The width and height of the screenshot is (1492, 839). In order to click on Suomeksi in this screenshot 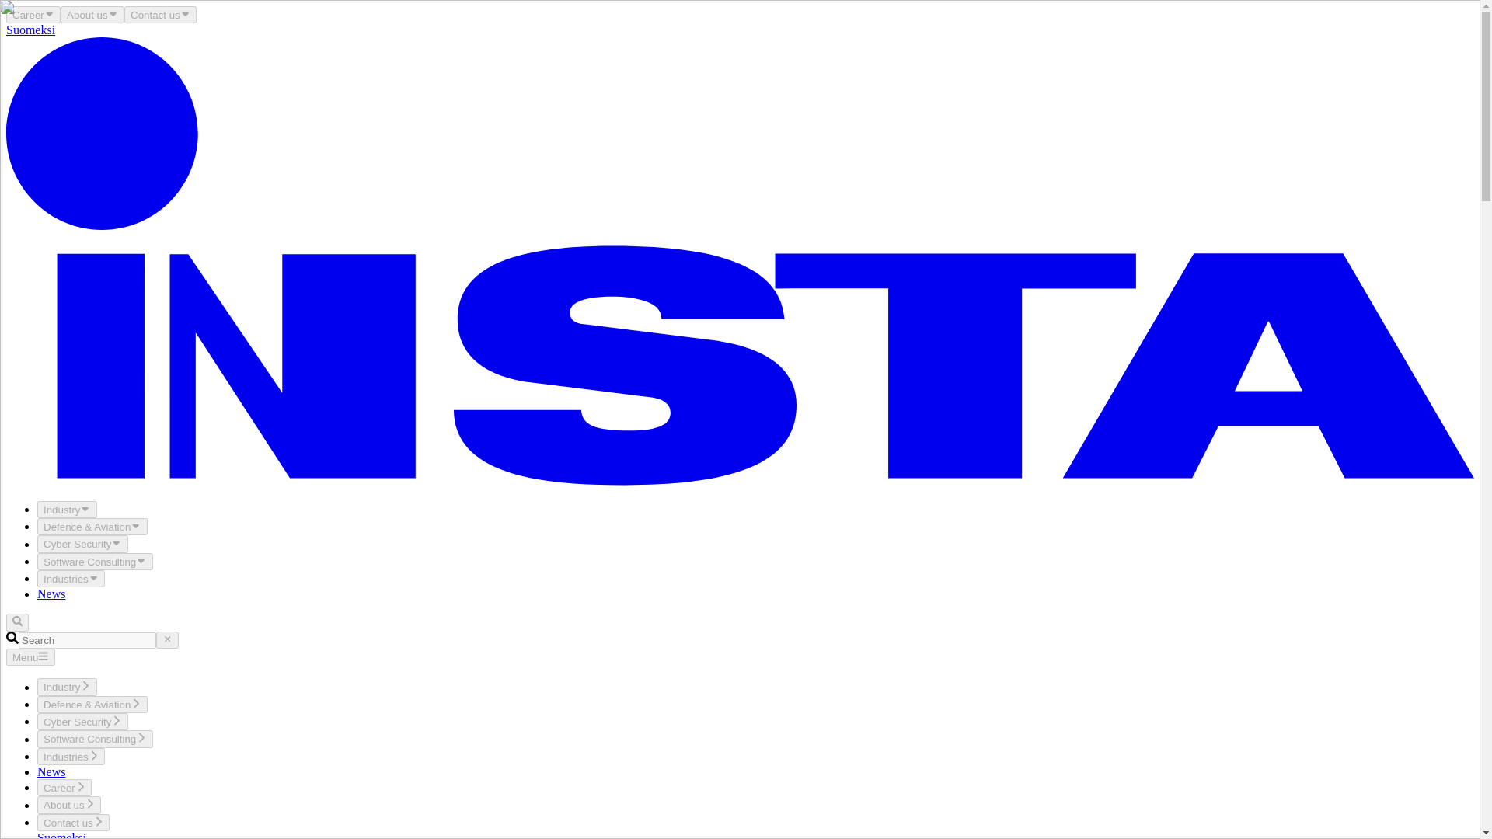, I will do `click(30, 30)`.